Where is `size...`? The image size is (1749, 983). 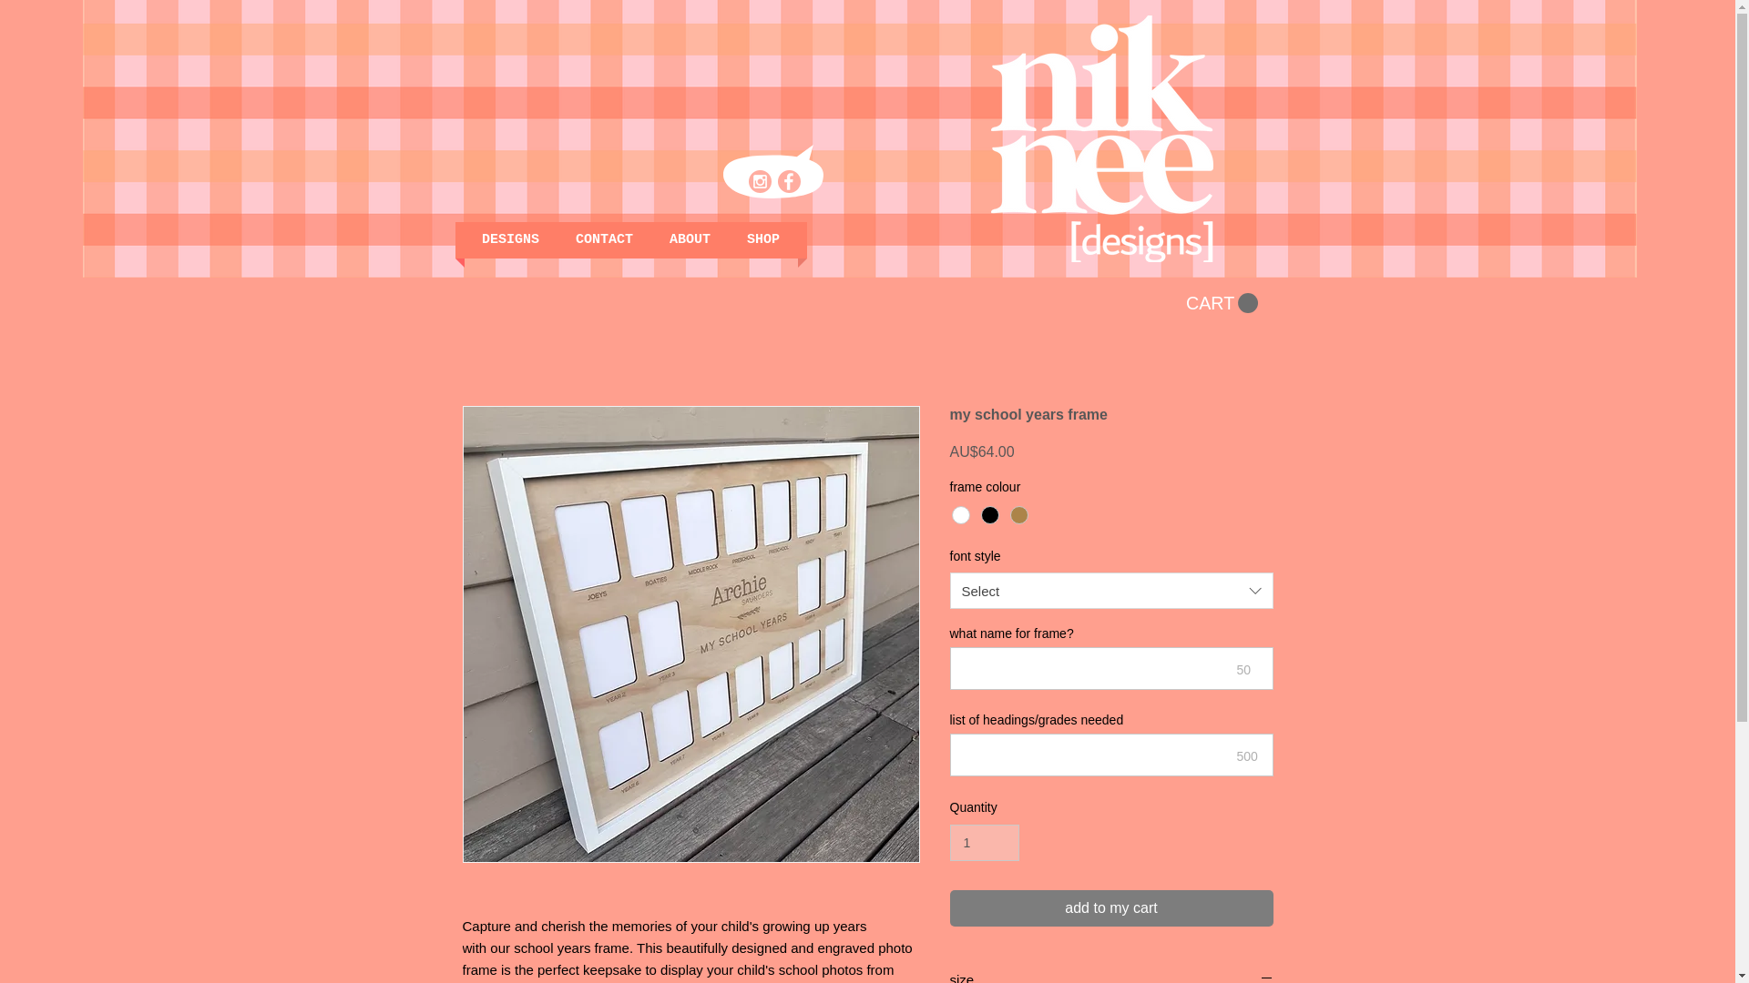
size... is located at coordinates (1111, 976).